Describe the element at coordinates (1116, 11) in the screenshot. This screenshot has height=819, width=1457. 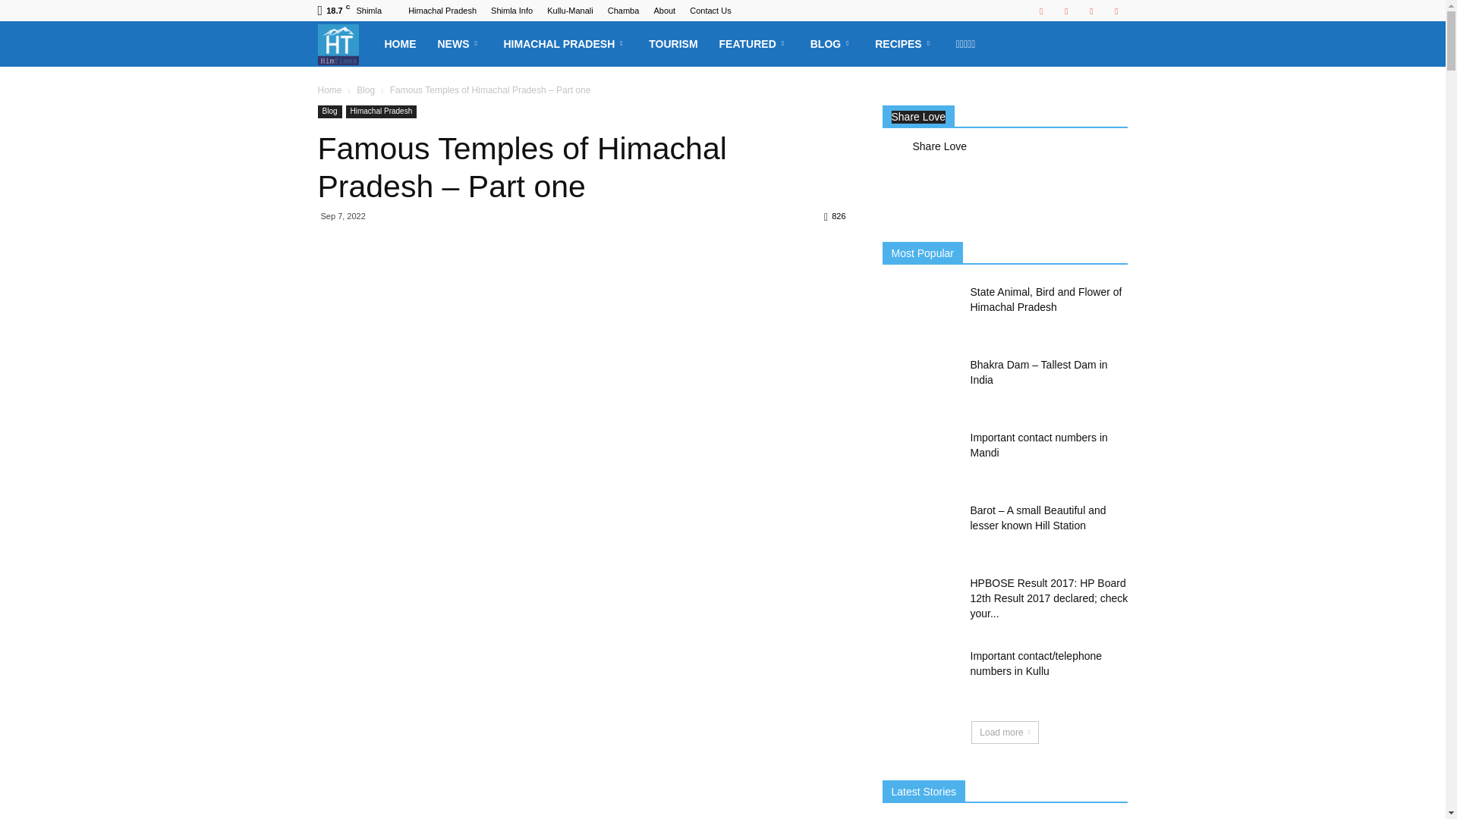
I see `Youtube` at that location.